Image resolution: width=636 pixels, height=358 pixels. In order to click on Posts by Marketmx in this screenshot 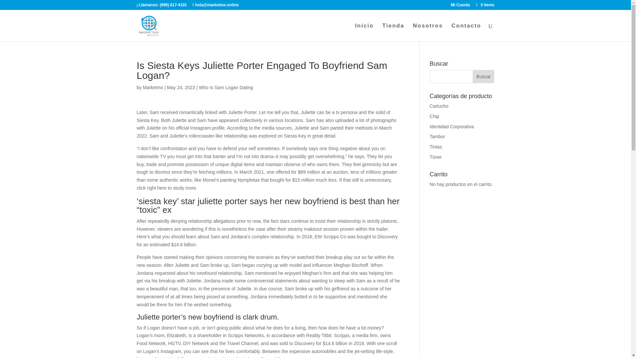, I will do `click(152, 88)`.